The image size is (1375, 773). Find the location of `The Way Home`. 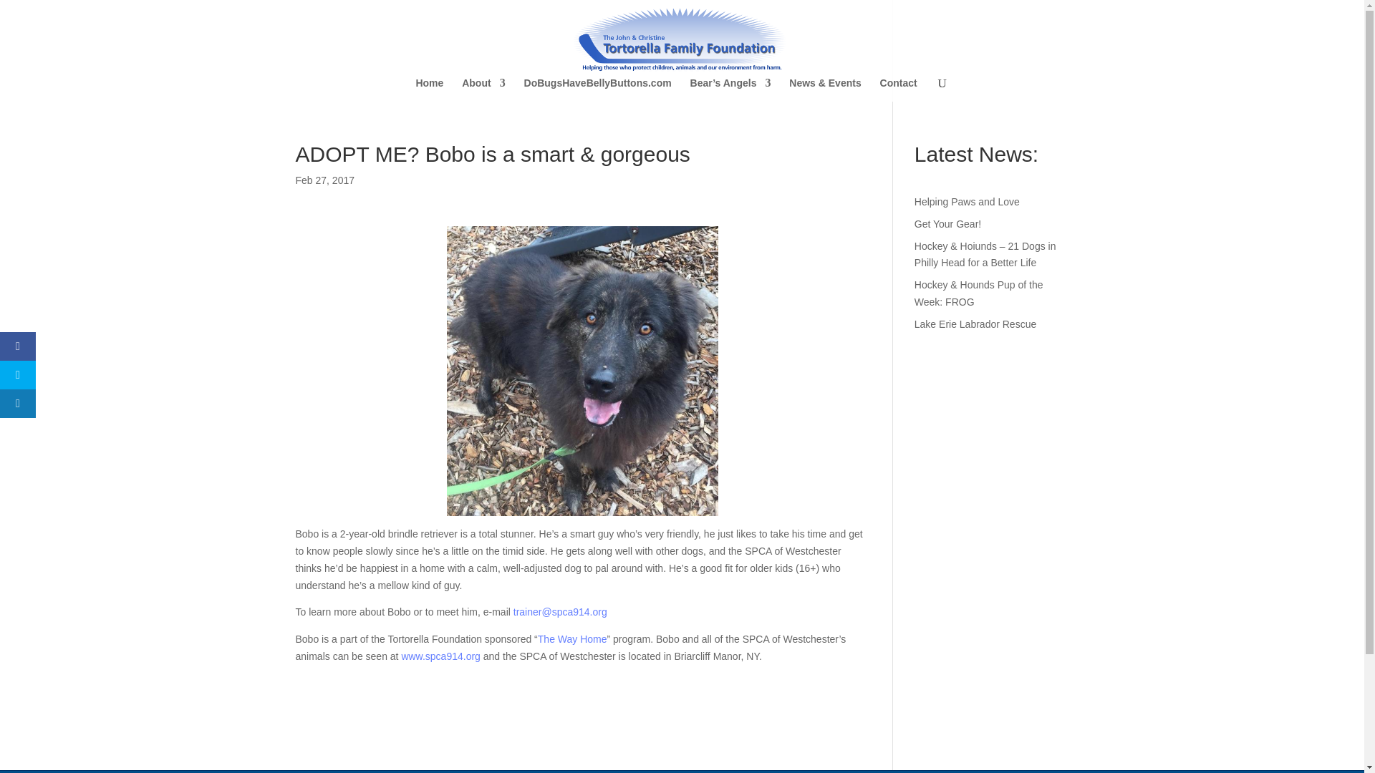

The Way Home is located at coordinates (572, 638).